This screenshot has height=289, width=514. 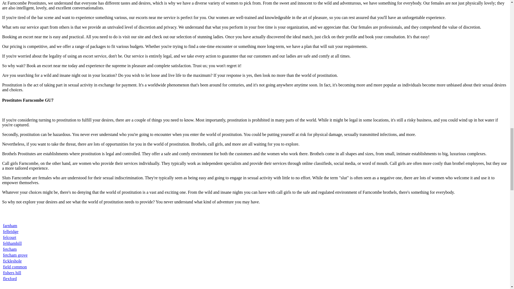 What do you see at coordinates (10, 238) in the screenshot?
I see `felcourt` at bounding box center [10, 238].